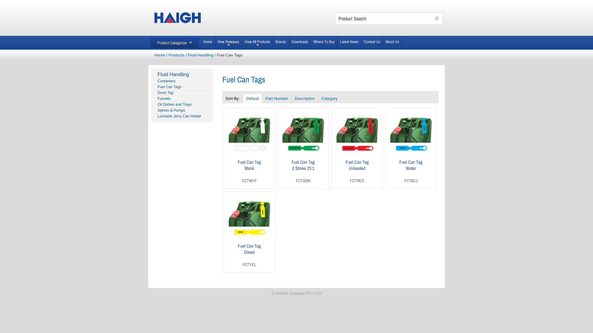  Describe the element at coordinates (182, 105) in the screenshot. I see `Oil Dishes and Trays` at that location.